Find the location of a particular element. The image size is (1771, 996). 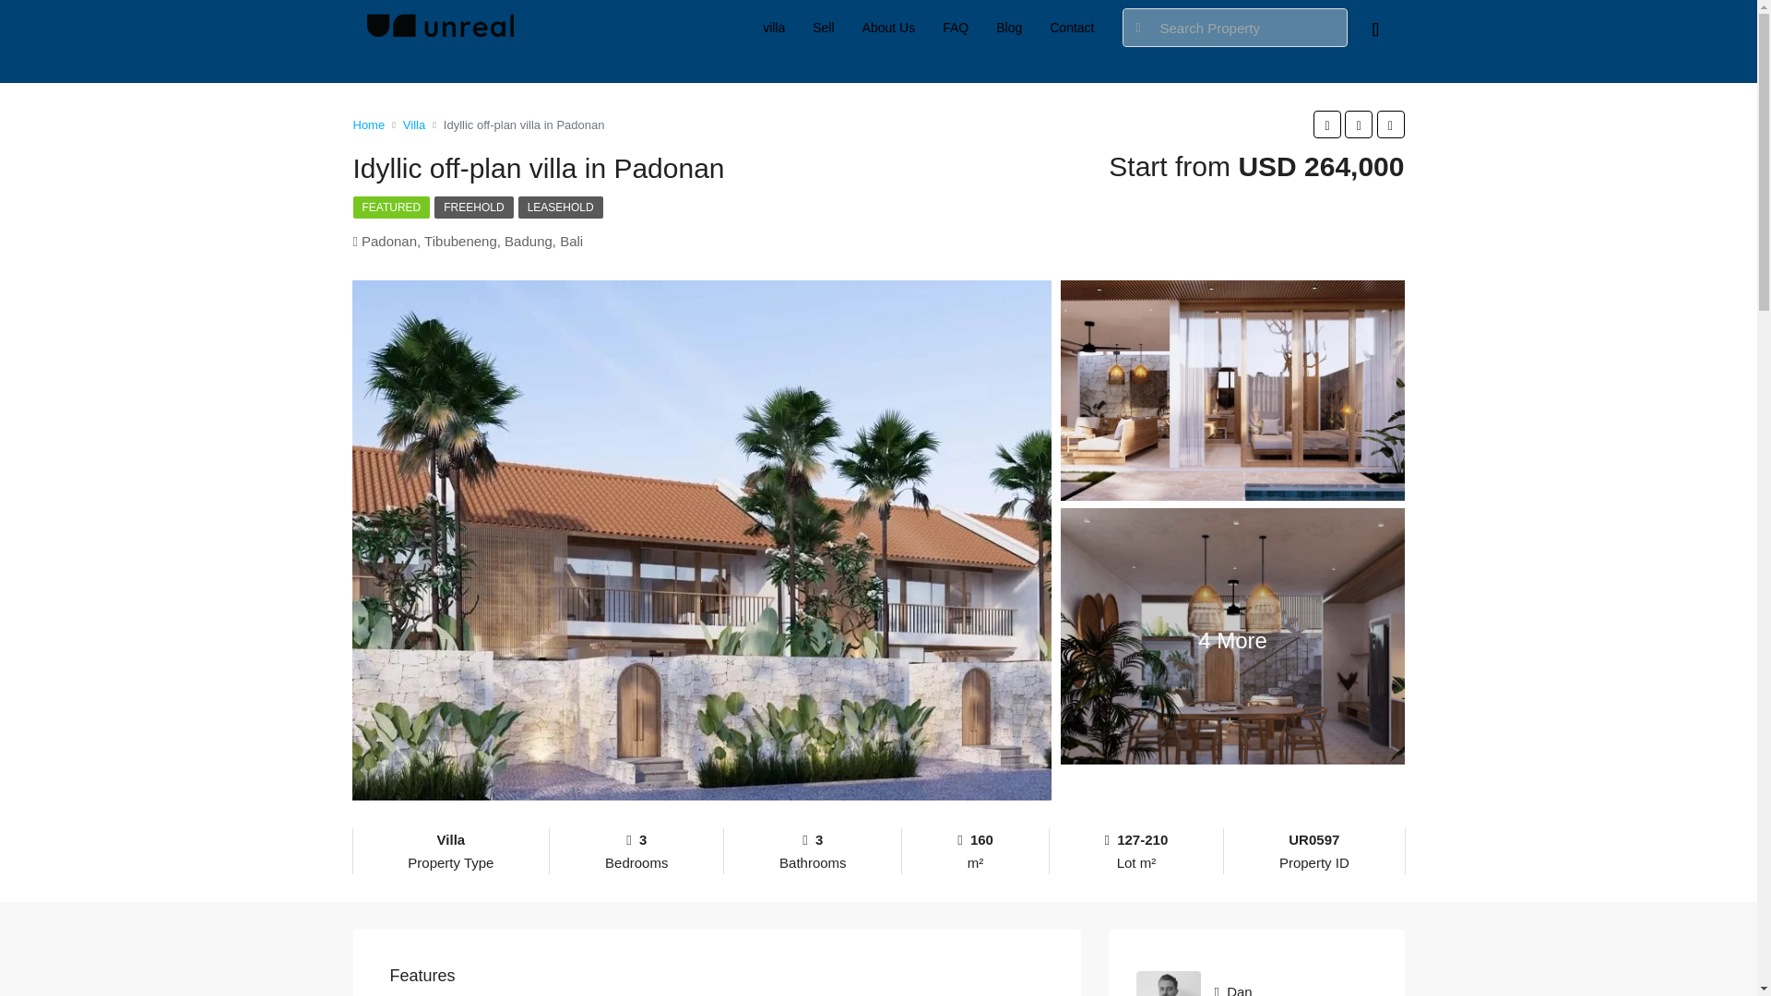

LEASEHOLD is located at coordinates (561, 207).